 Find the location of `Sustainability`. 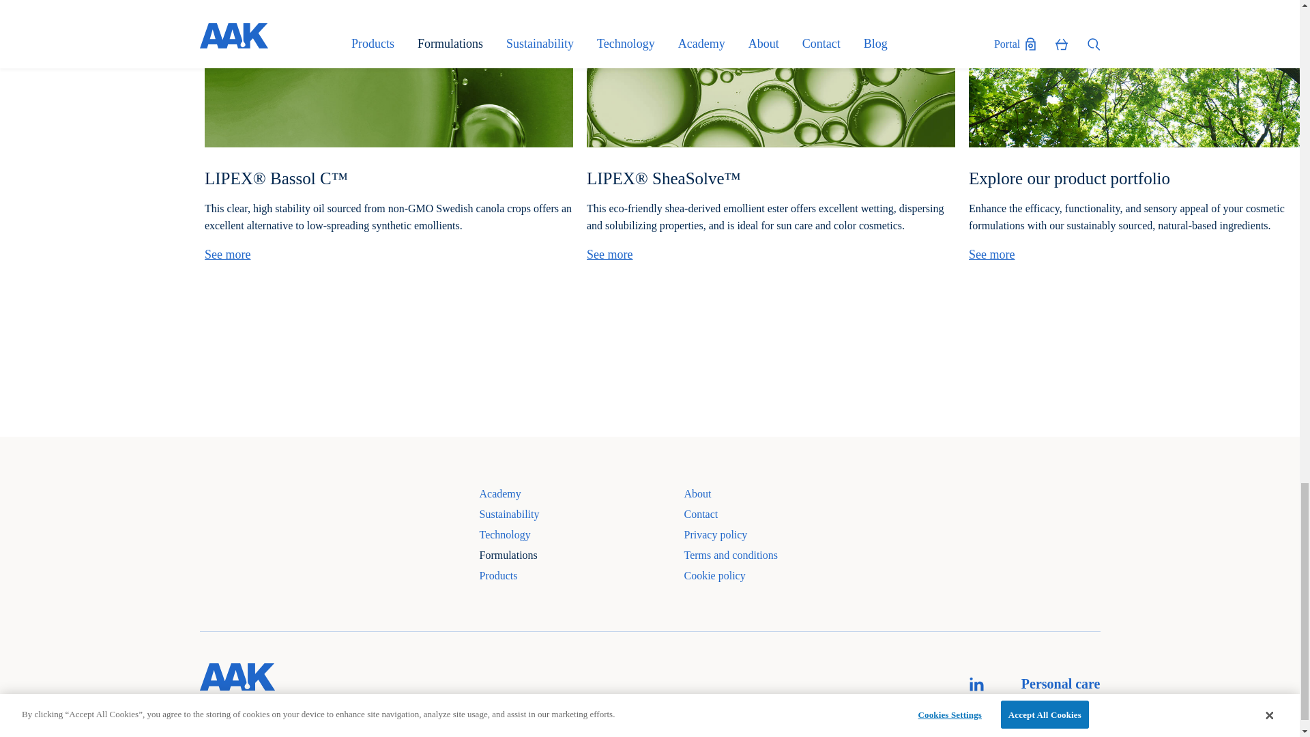

Sustainability is located at coordinates (581, 519).